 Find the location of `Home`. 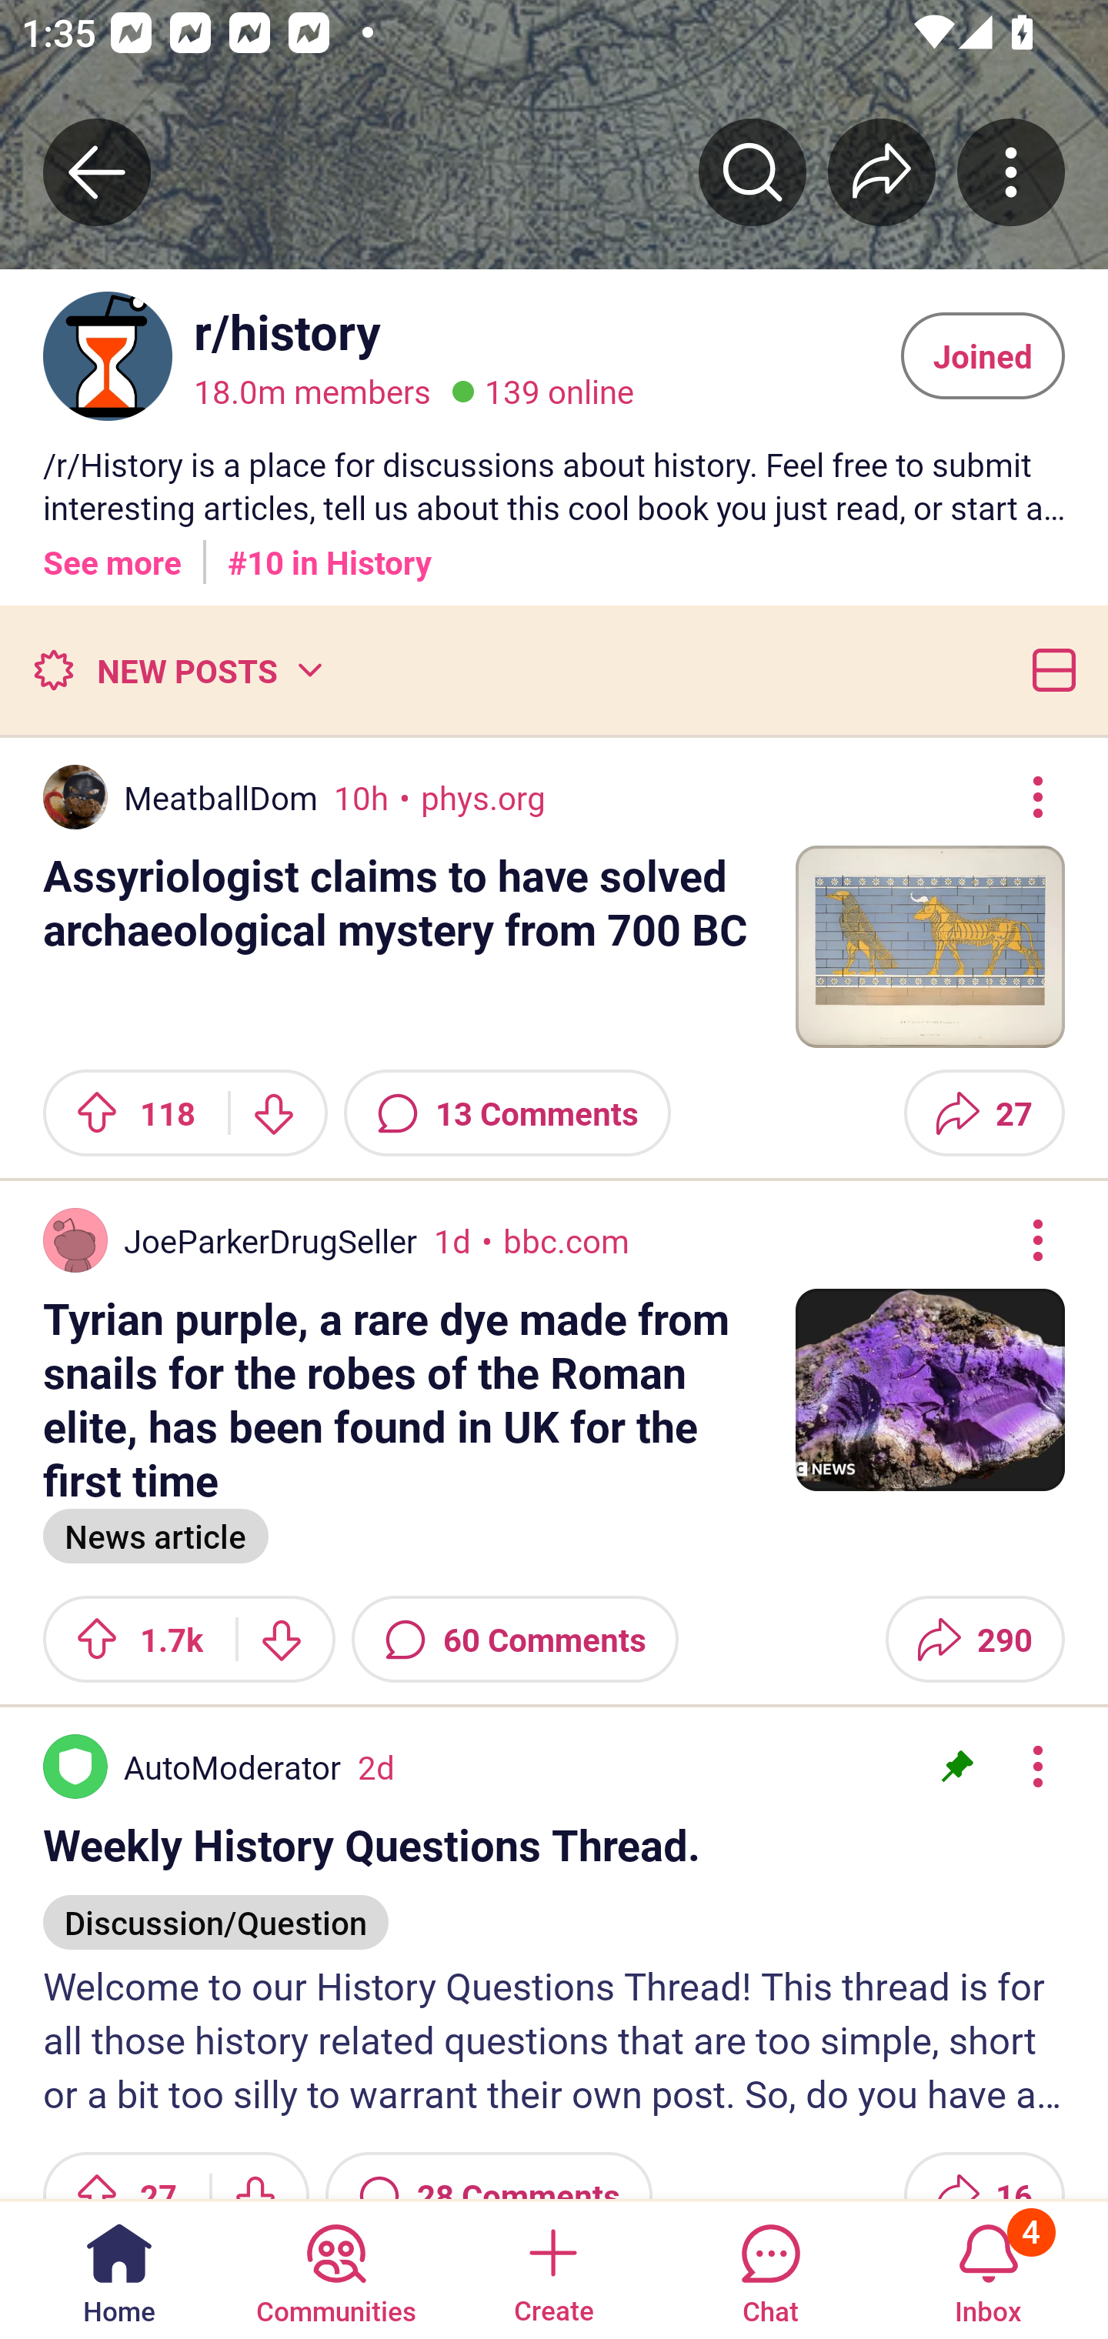

Home is located at coordinates (119, 2268).